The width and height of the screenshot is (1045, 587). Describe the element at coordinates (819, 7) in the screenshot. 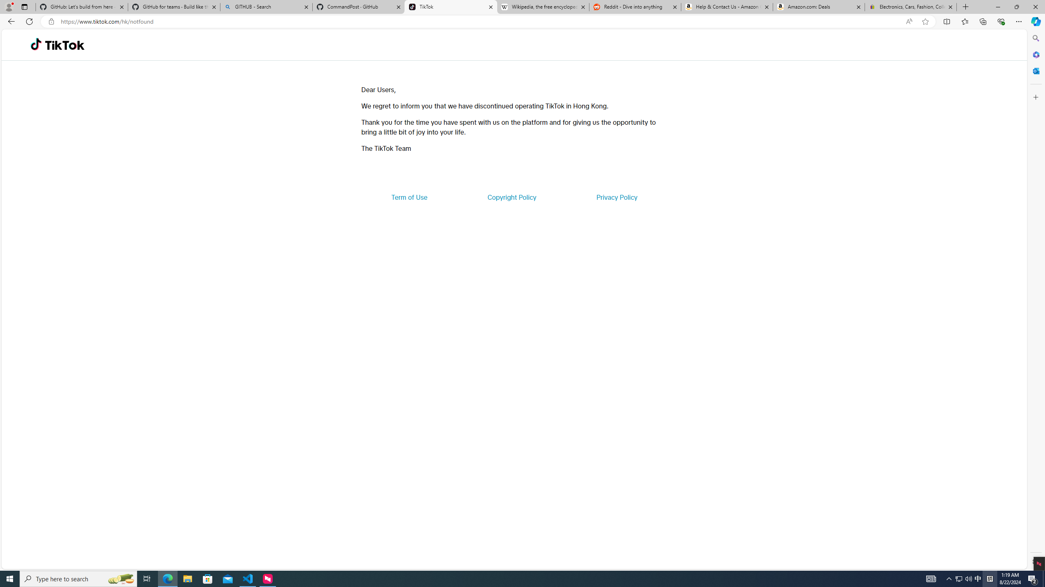

I see `Amazon.com: Deals` at that location.